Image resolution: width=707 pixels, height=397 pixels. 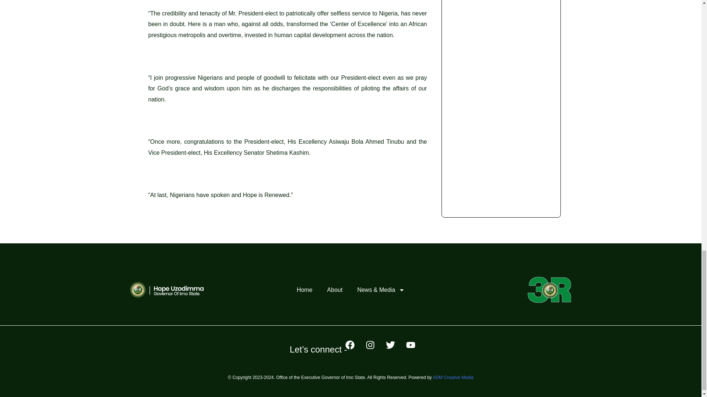 What do you see at coordinates (395, 349) in the screenshot?
I see `Twitter` at bounding box center [395, 349].